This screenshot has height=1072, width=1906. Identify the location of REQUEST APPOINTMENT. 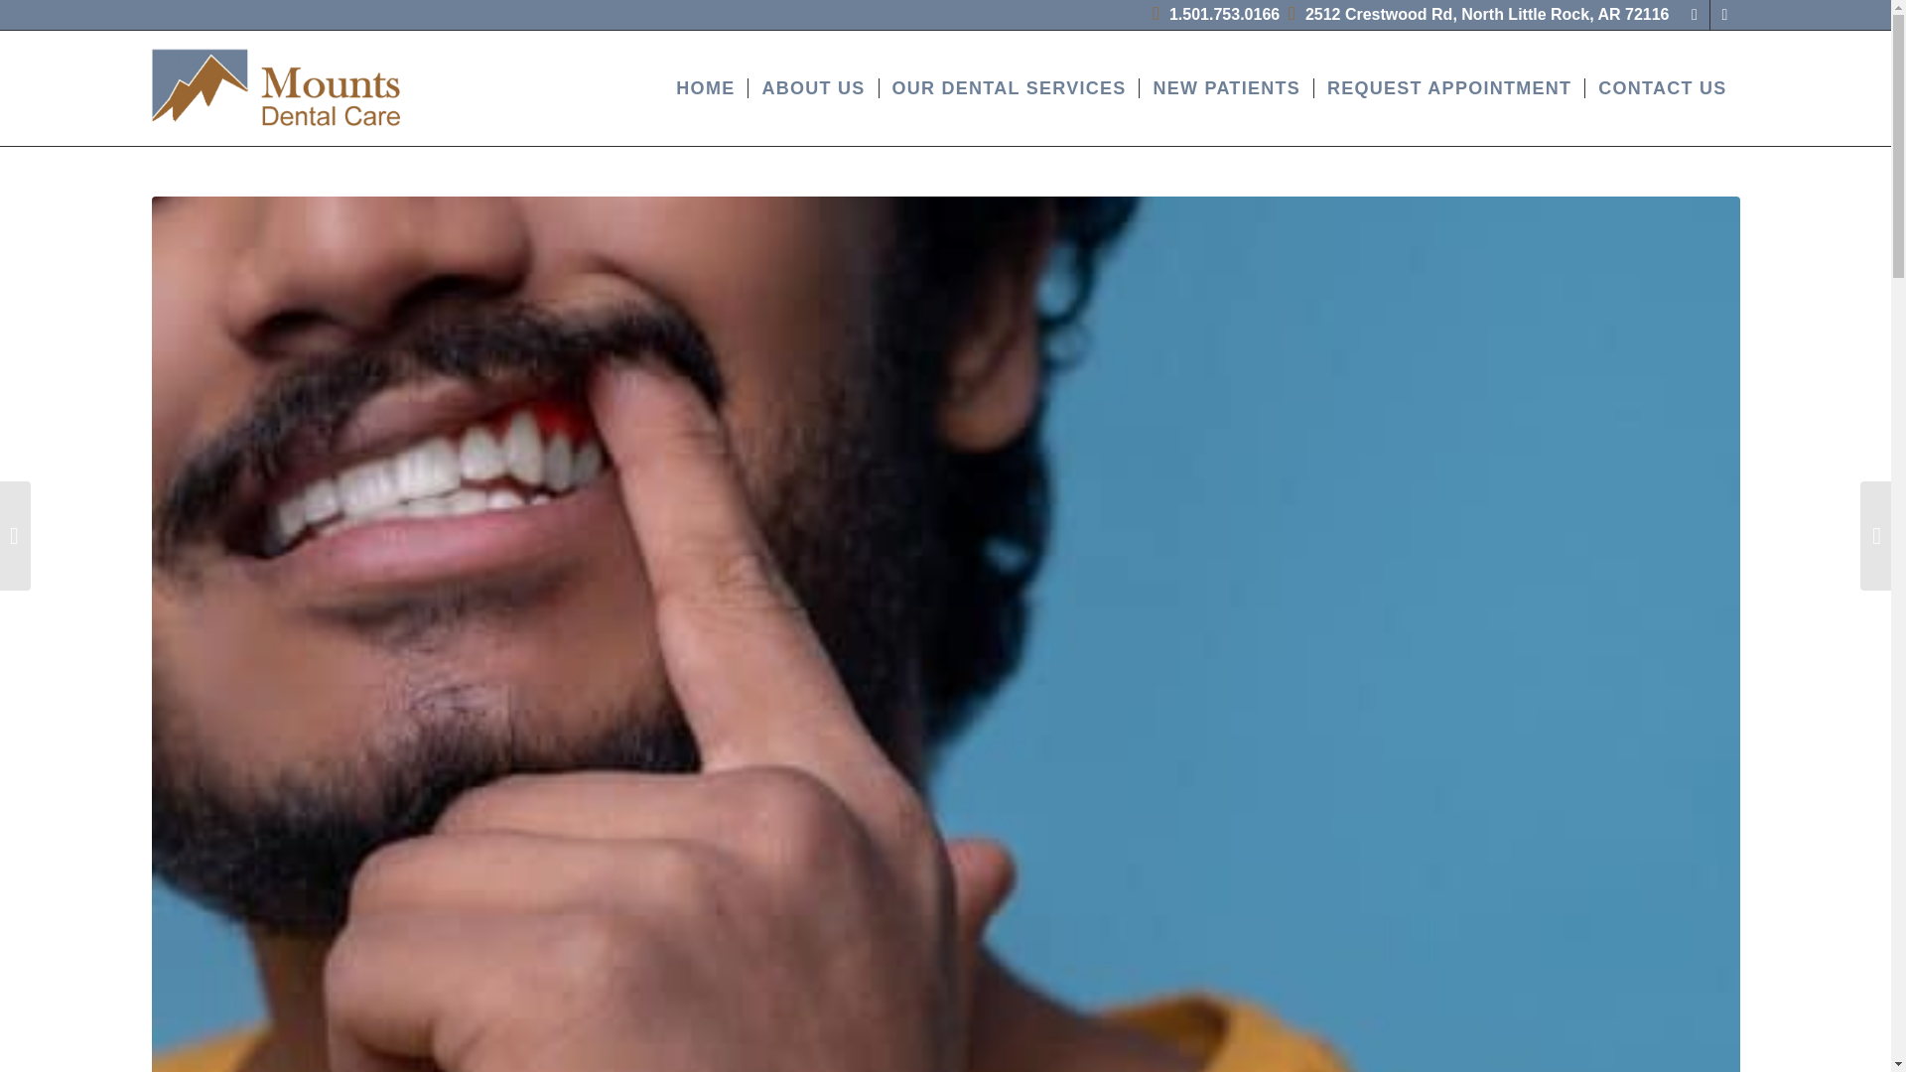
(1447, 87).